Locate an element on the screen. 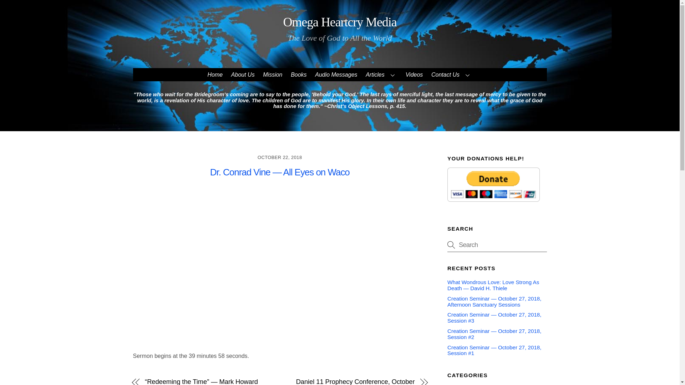 Image resolution: width=685 pixels, height=385 pixels. Omega Heartcry Media is located at coordinates (340, 22).